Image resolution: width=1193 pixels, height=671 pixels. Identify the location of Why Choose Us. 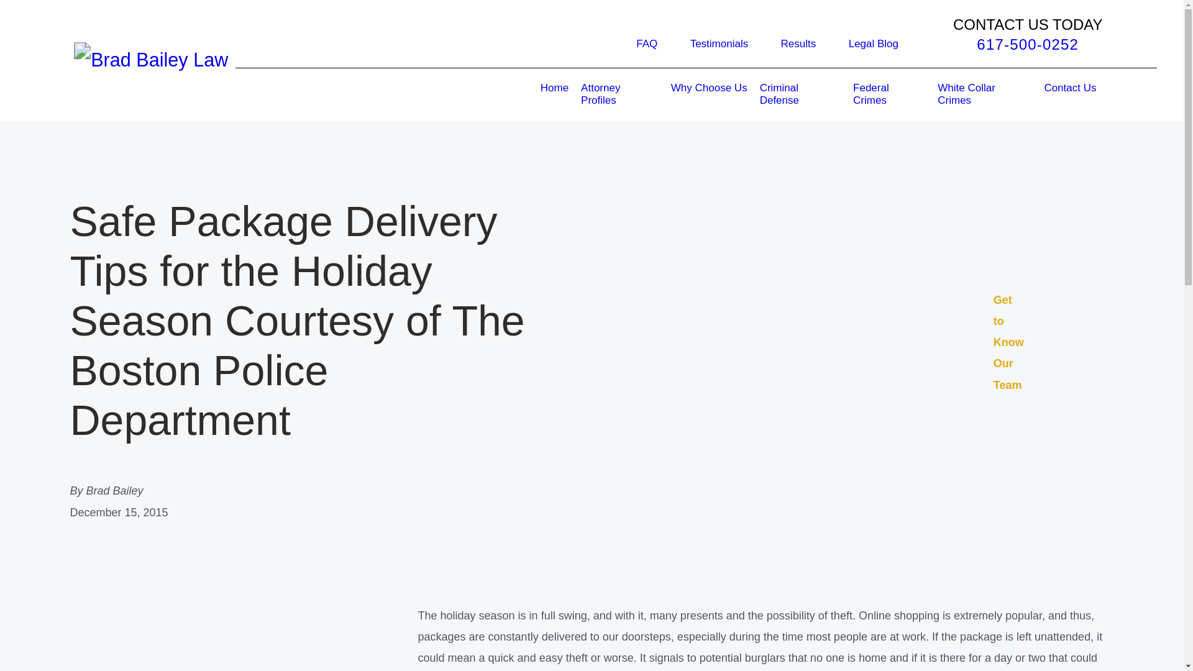
(709, 94).